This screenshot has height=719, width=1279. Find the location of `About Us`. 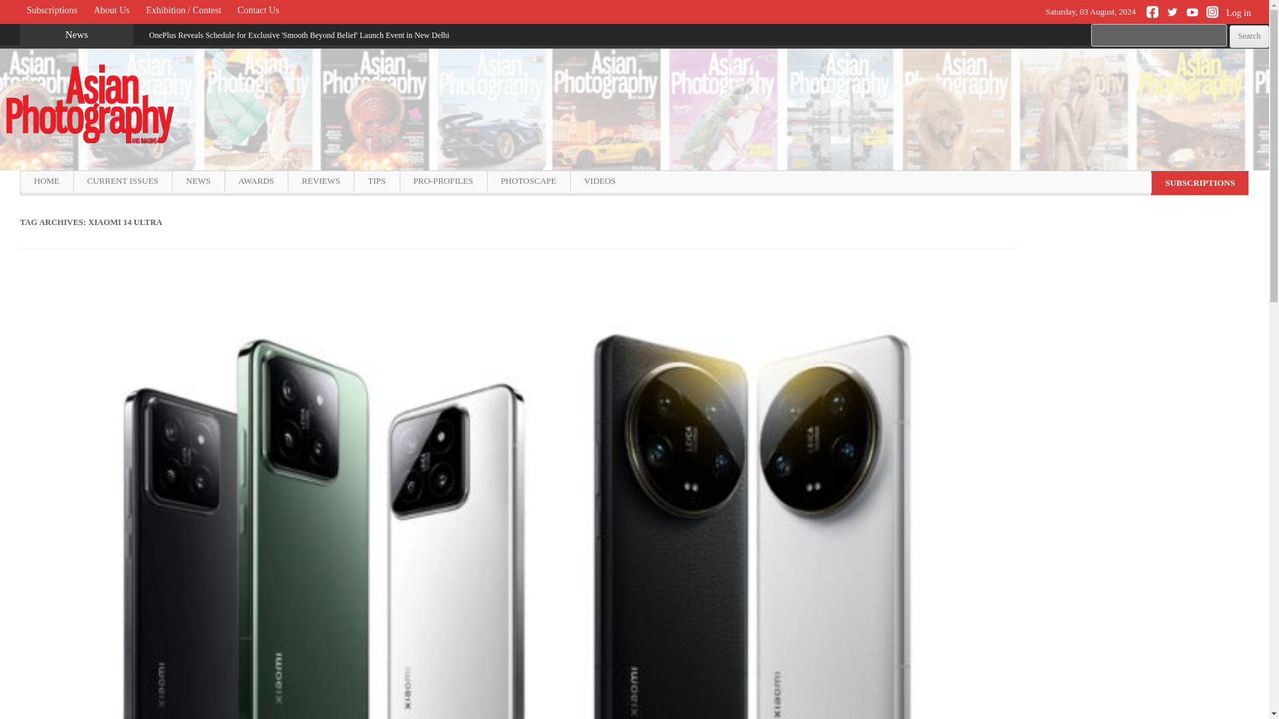

About Us is located at coordinates (112, 11).